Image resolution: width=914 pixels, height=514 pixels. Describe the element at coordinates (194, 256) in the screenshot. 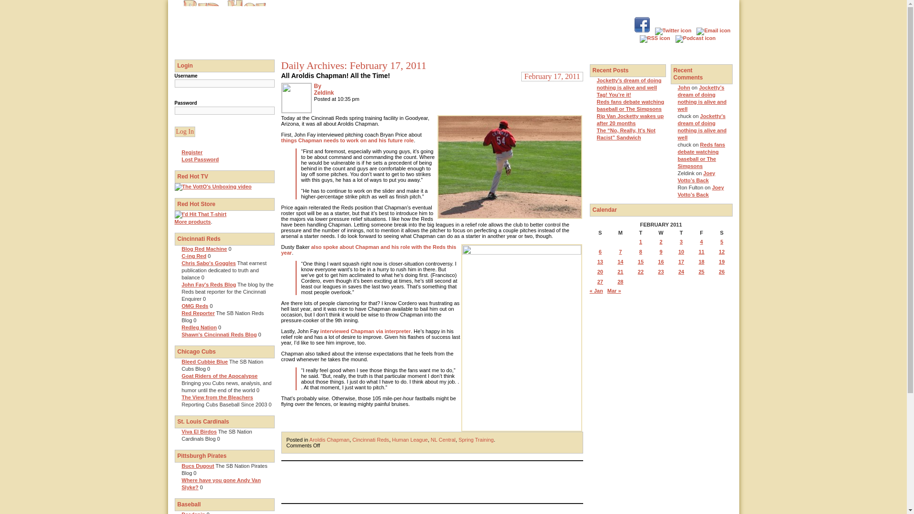

I see `C-ing Red` at that location.